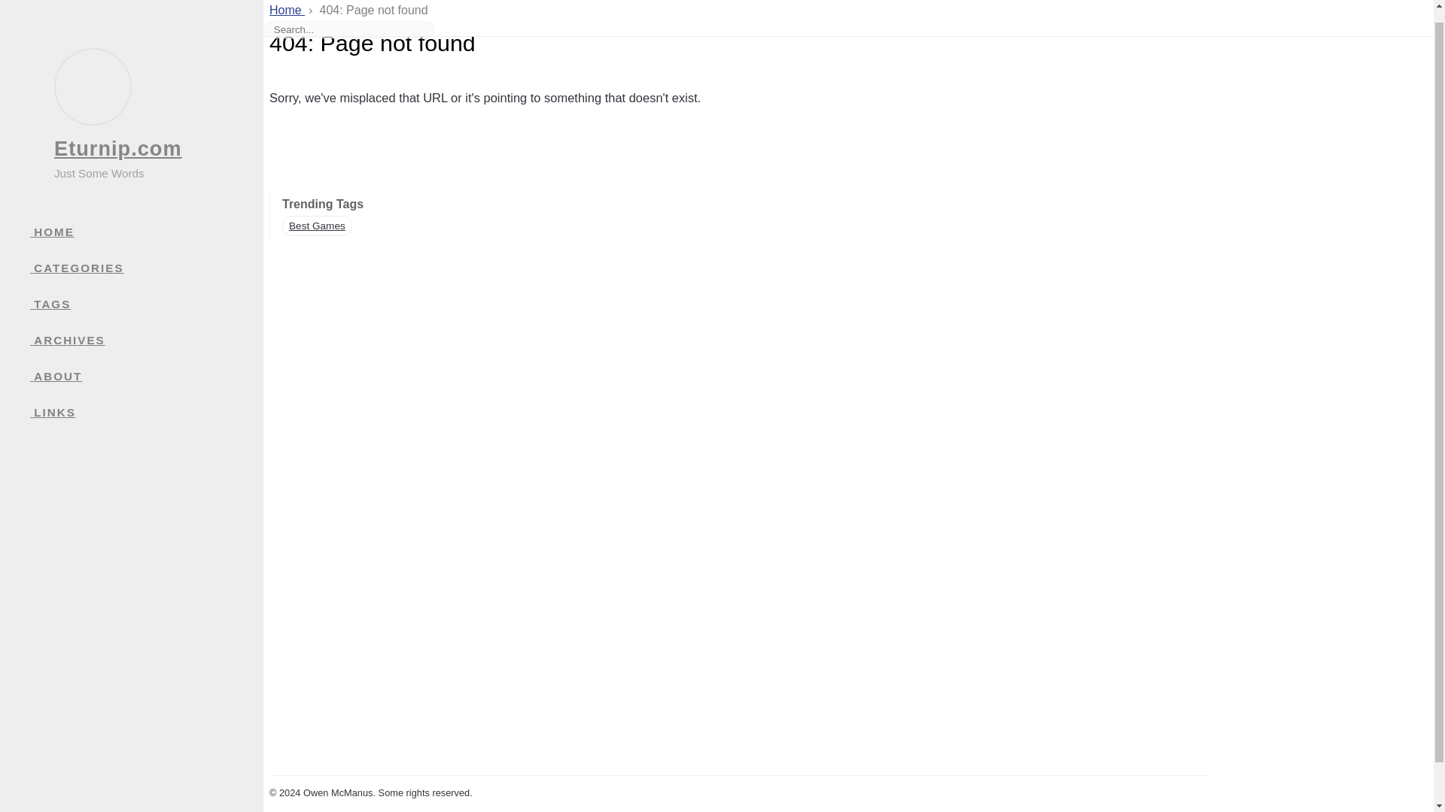 The height and width of the screenshot is (812, 1445). I want to click on ARCHIVES, so click(146, 328).